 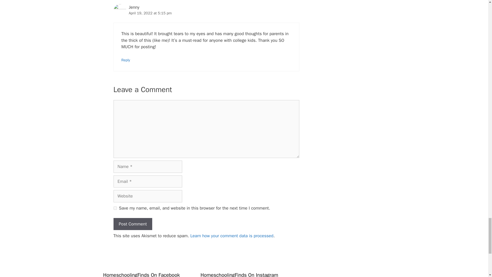 I want to click on yes, so click(x=115, y=208).